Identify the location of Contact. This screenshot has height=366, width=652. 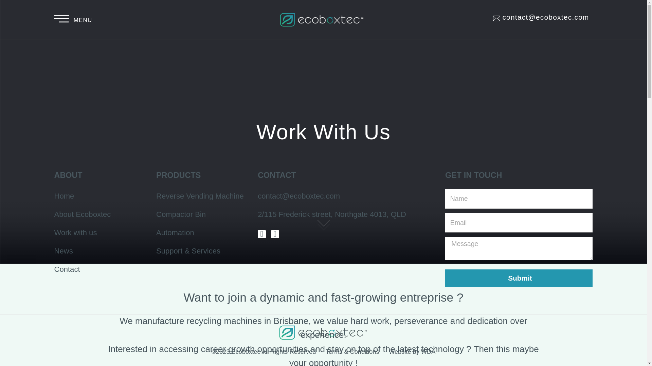
(77, 207).